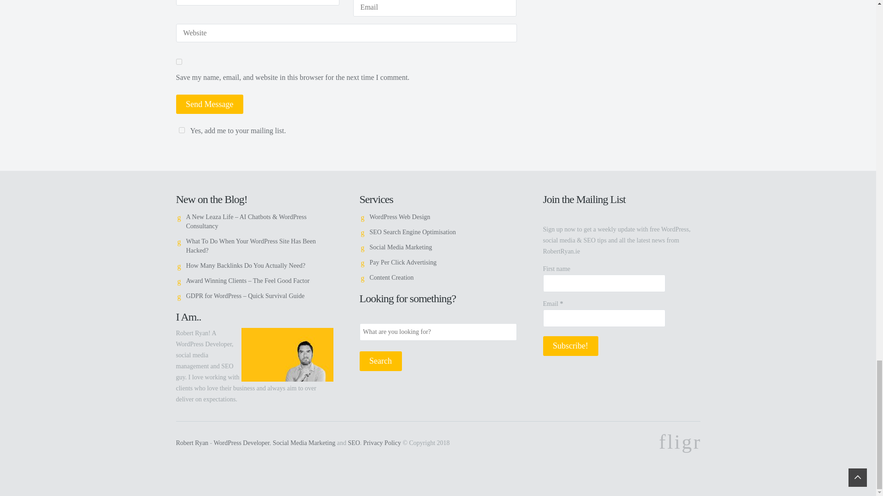 The width and height of the screenshot is (883, 496). I want to click on SEO Search Engine Optimisation, so click(413, 232).